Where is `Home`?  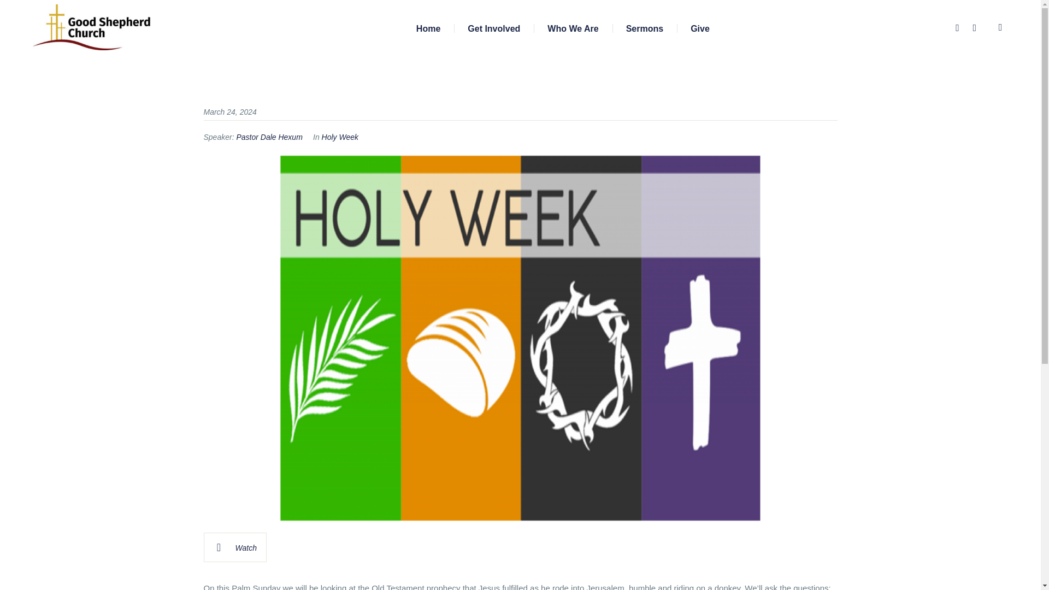 Home is located at coordinates (428, 27).